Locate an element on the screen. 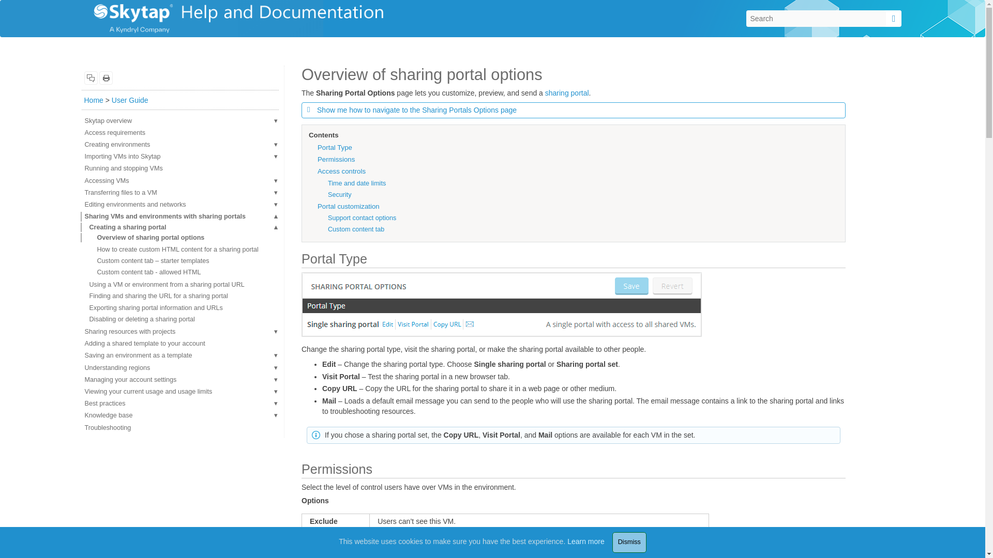 The width and height of the screenshot is (993, 558). Home is located at coordinates (93, 100).